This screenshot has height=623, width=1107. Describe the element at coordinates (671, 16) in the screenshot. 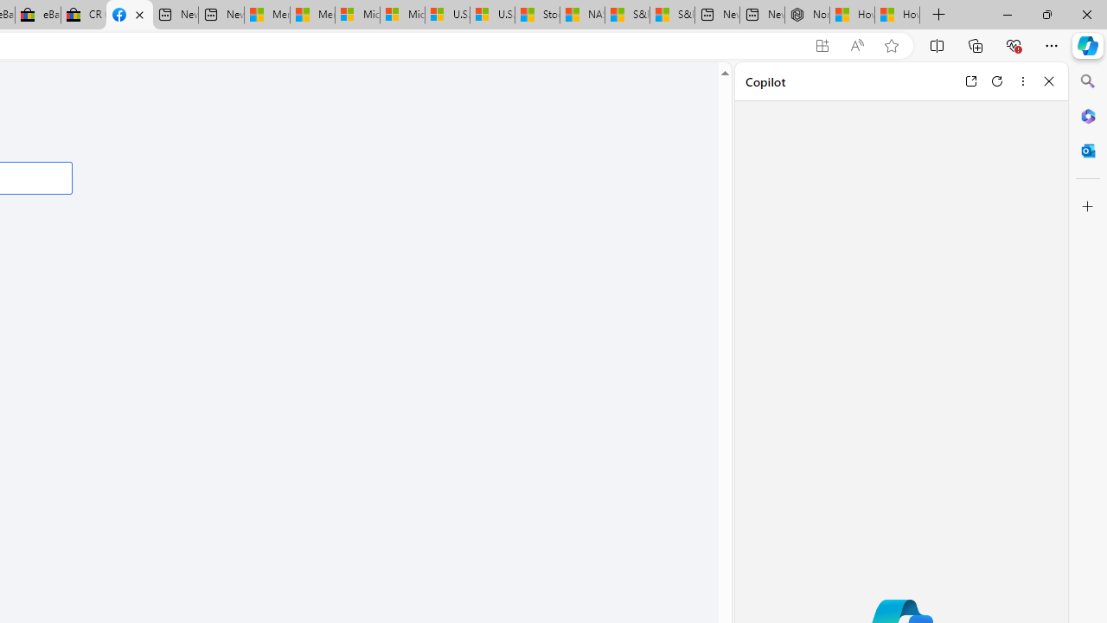

I see `S&P 500, Nasdaq end lower, weighed by Nvidia dip | Watch` at that location.